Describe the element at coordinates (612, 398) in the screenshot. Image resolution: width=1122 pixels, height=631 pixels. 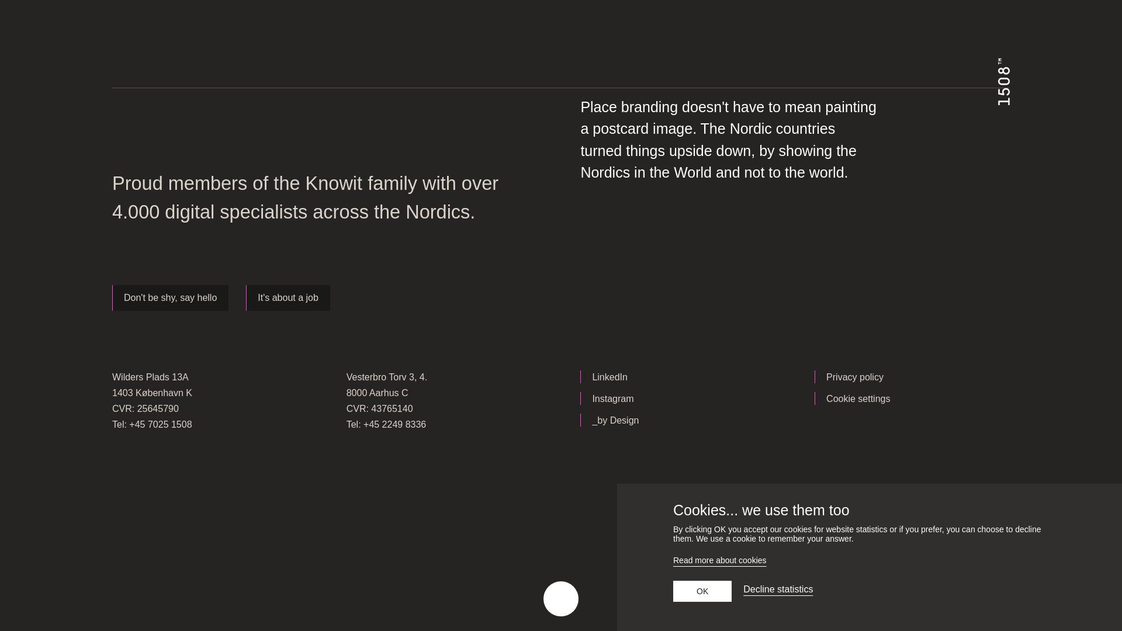
I see `Instagram` at that location.